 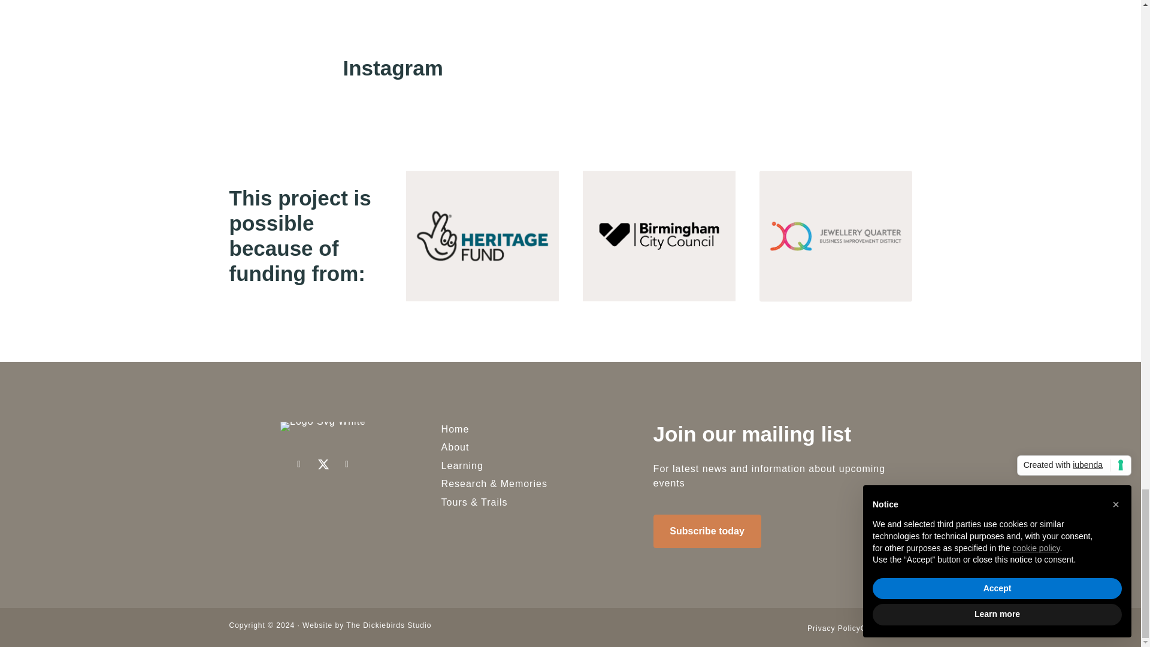 I want to click on Herirage, so click(x=482, y=236).